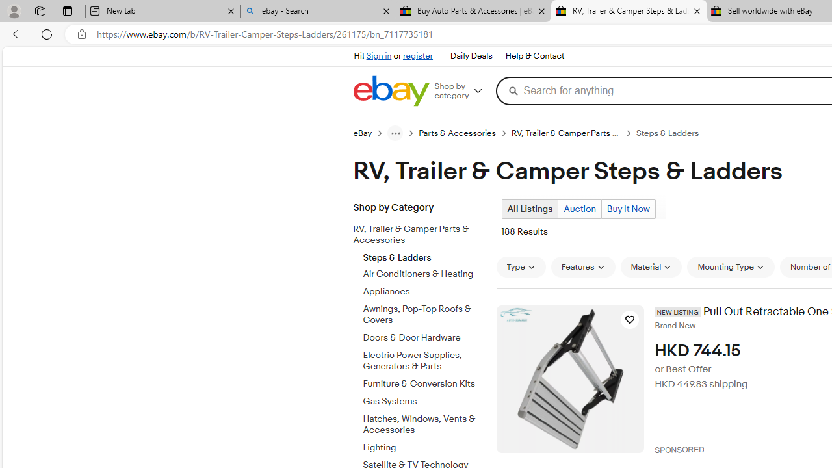 This screenshot has height=468, width=832. Describe the element at coordinates (363, 133) in the screenshot. I see `eBay` at that location.